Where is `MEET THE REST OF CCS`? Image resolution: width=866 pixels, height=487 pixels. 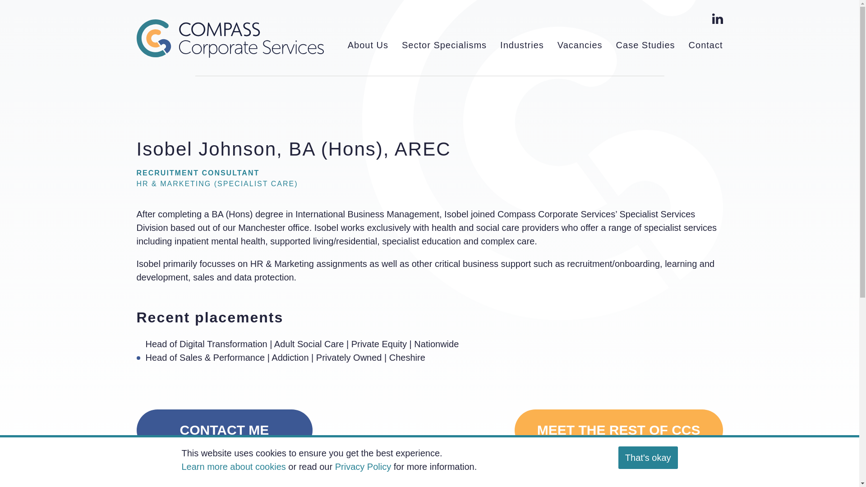
MEET THE REST OF CCS is located at coordinates (619, 430).